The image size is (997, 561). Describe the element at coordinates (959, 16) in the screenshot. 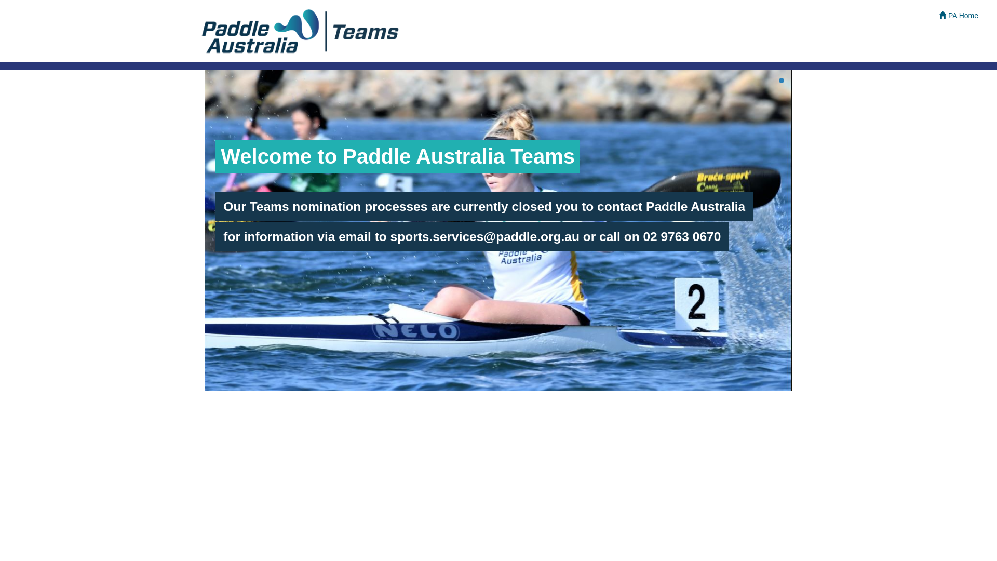

I see `PA Home` at that location.